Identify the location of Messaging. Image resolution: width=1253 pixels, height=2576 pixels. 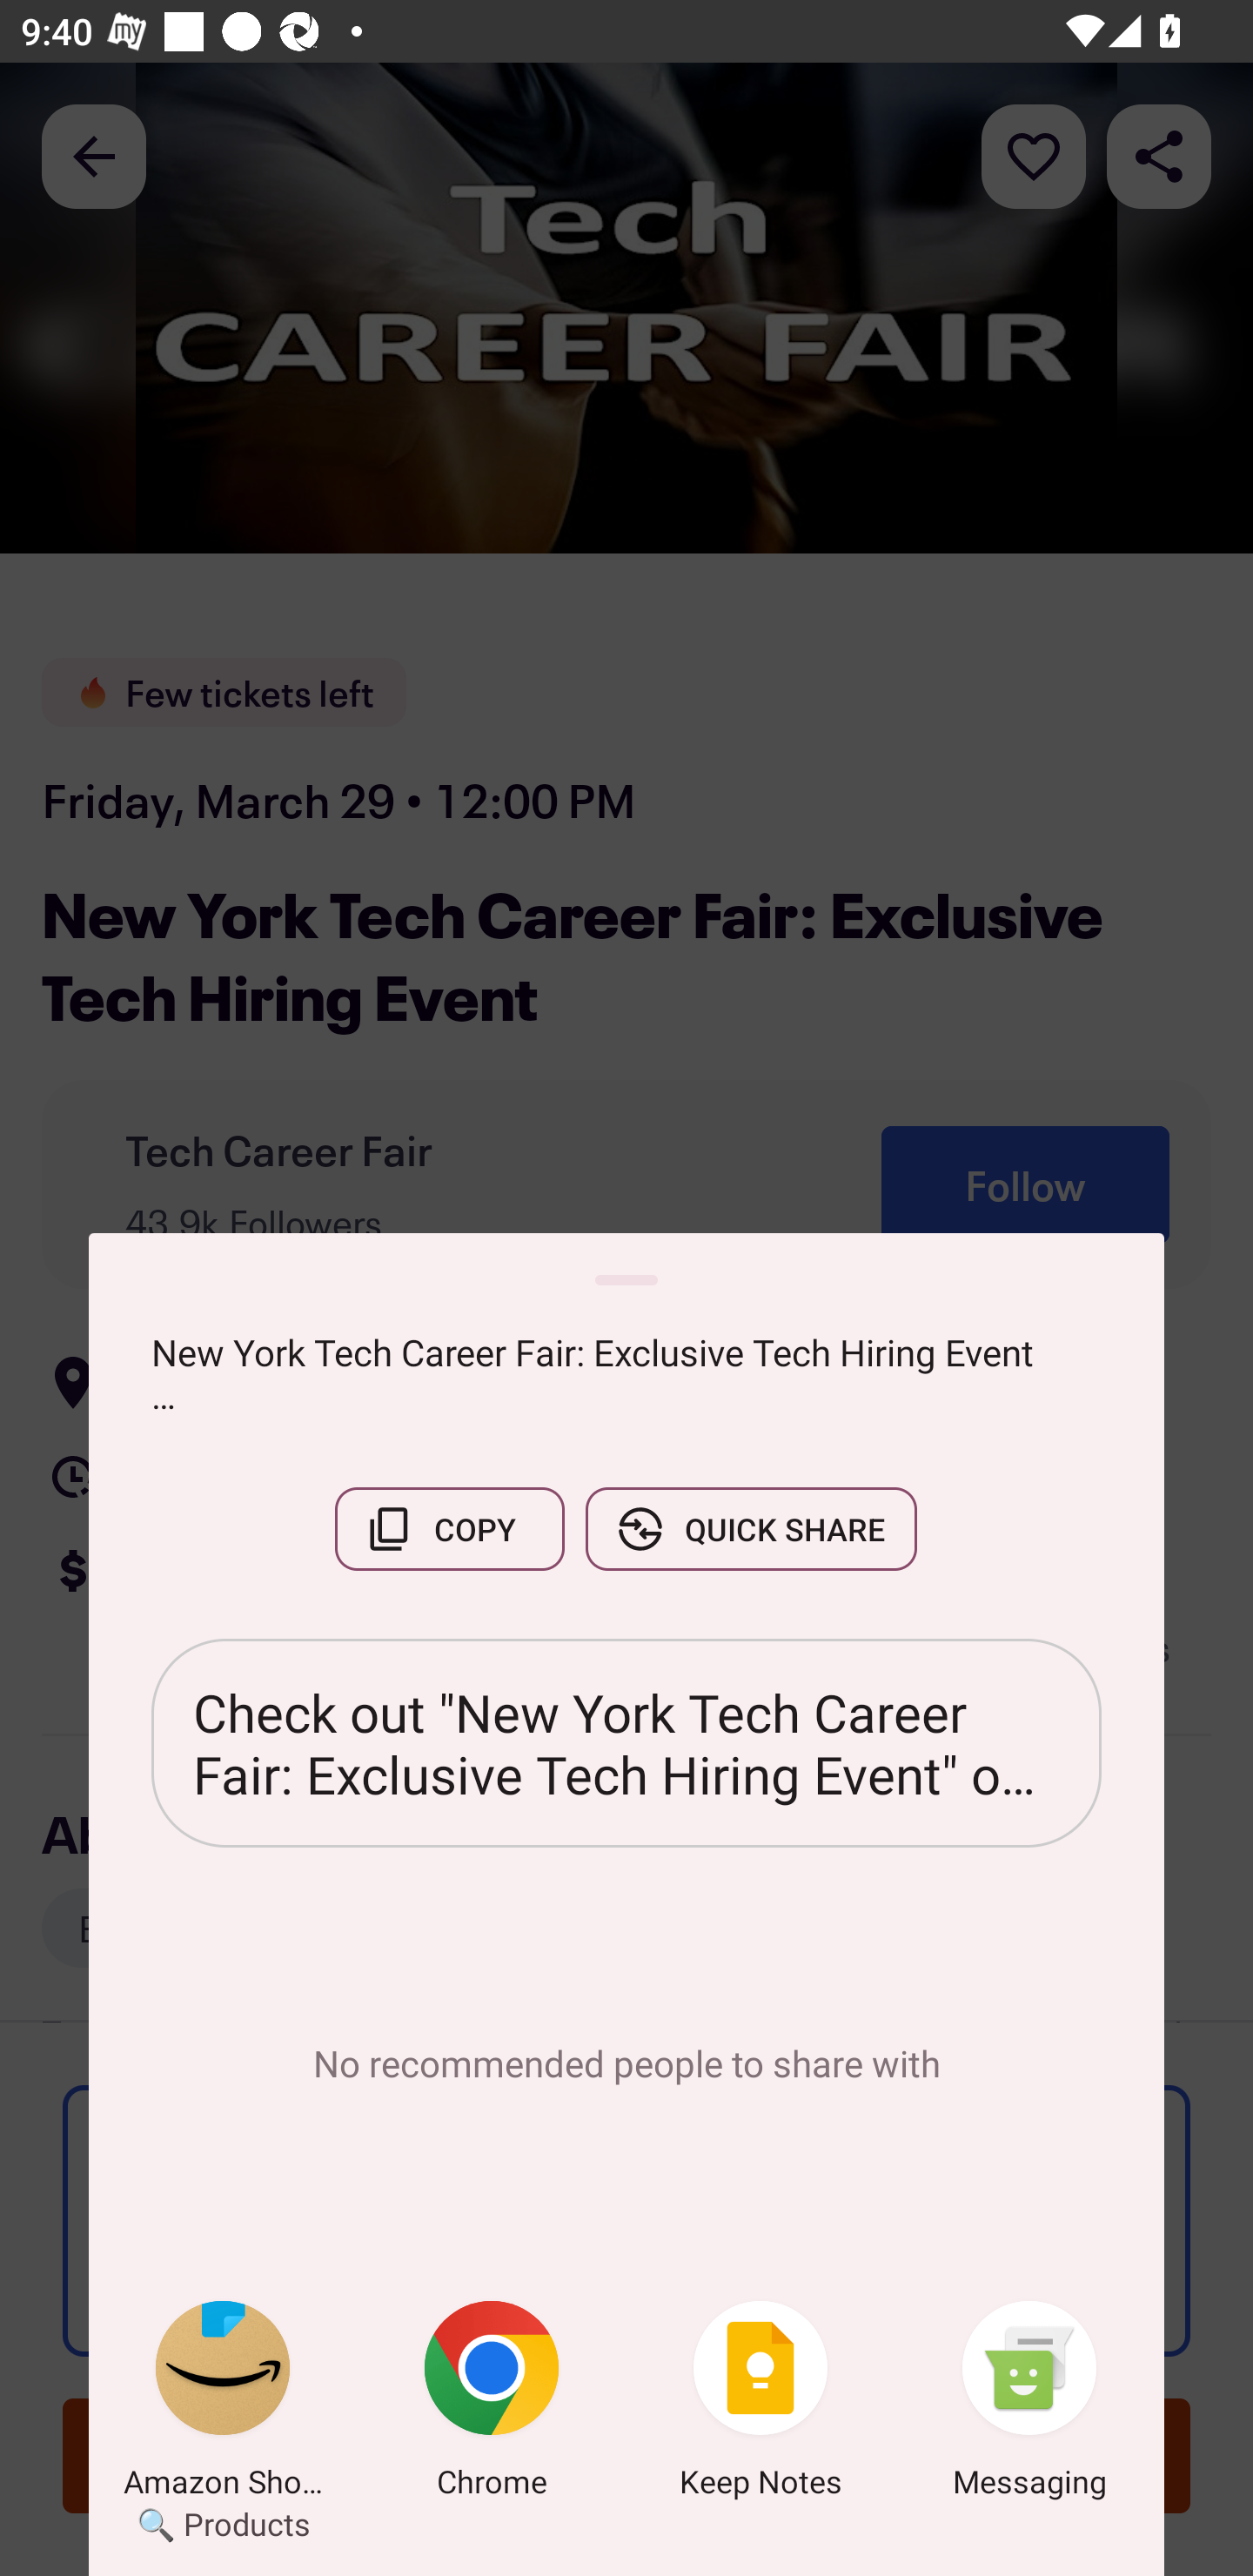
(1029, 2405).